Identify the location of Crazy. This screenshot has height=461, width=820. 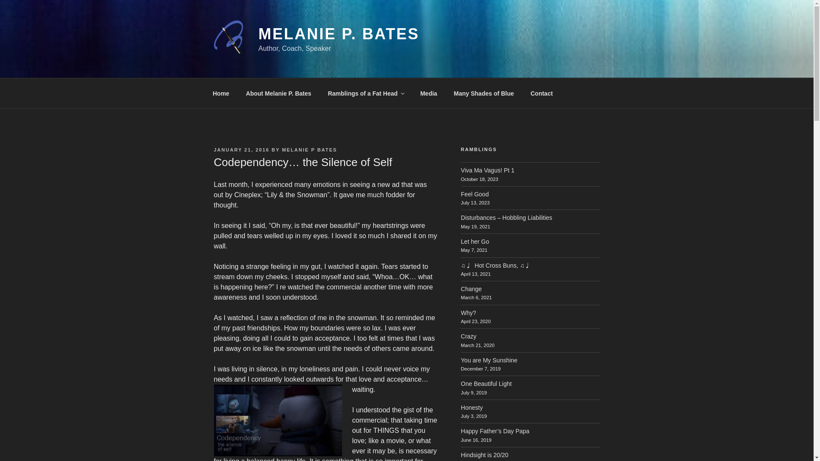
(469, 336).